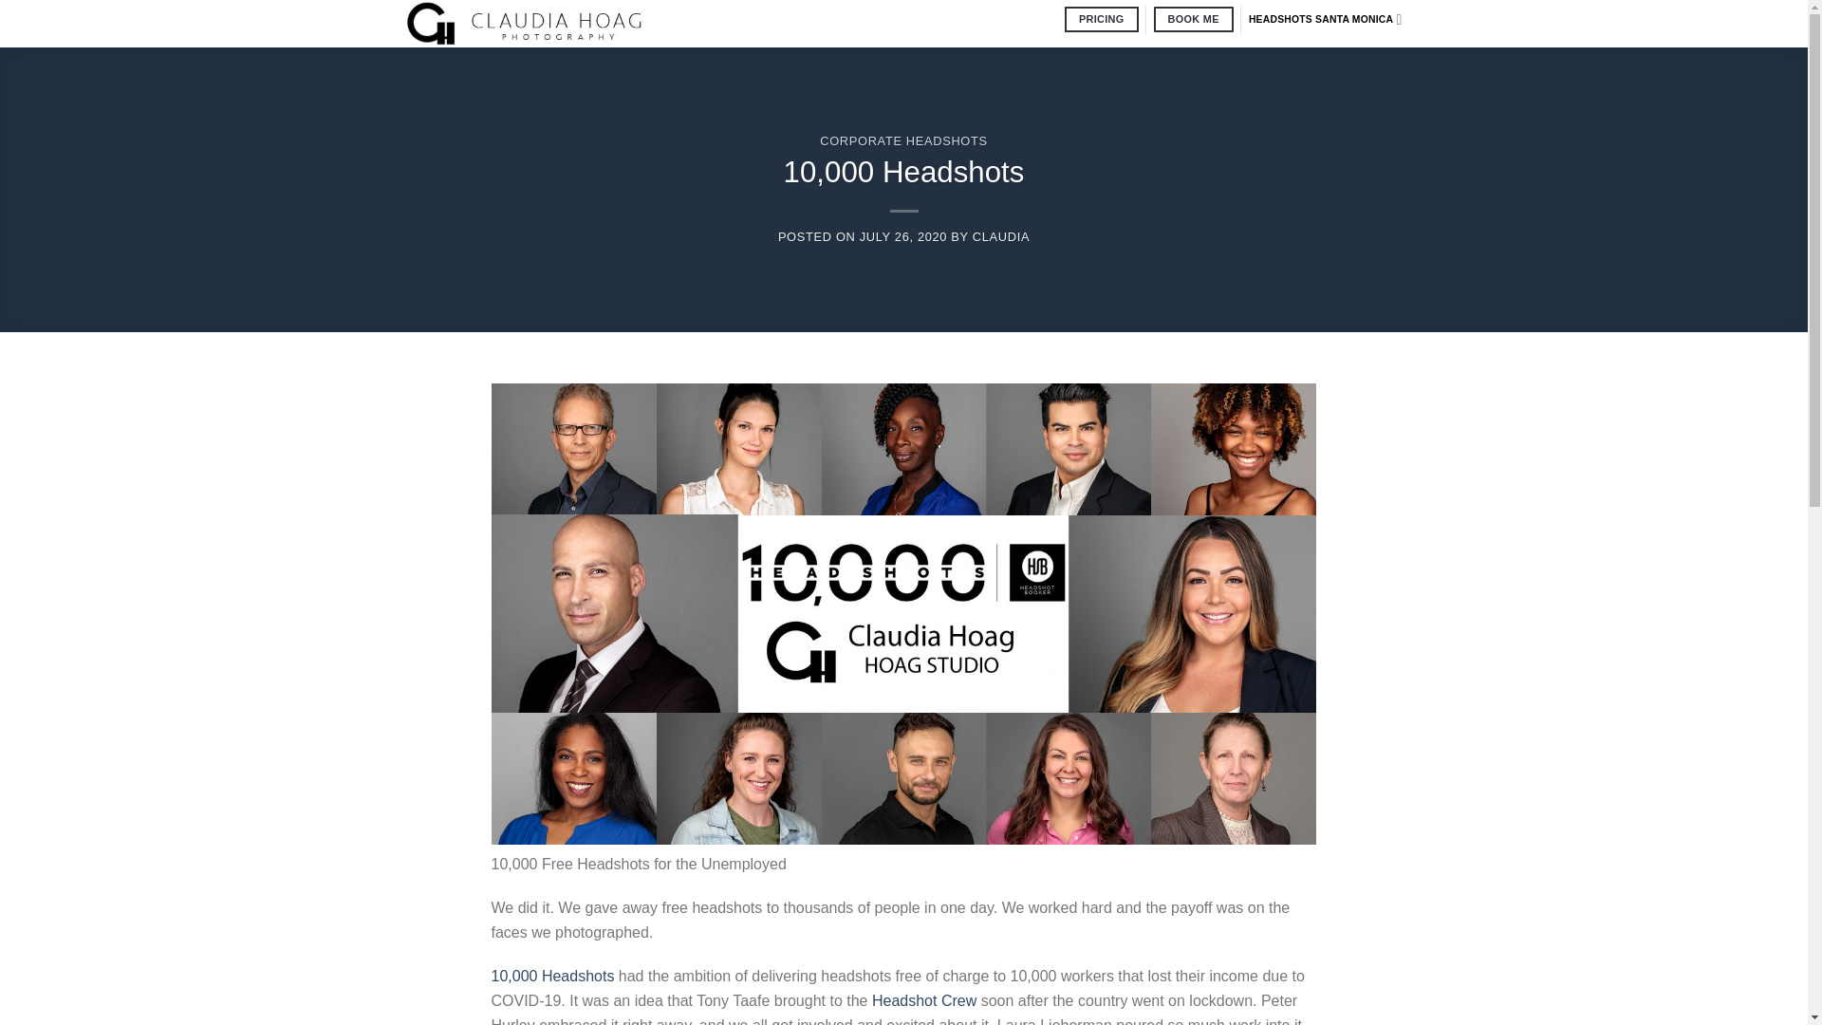 Image resolution: width=1822 pixels, height=1025 pixels. Describe the element at coordinates (903, 140) in the screenshot. I see `CORPORATE HEADSHOTS` at that location.